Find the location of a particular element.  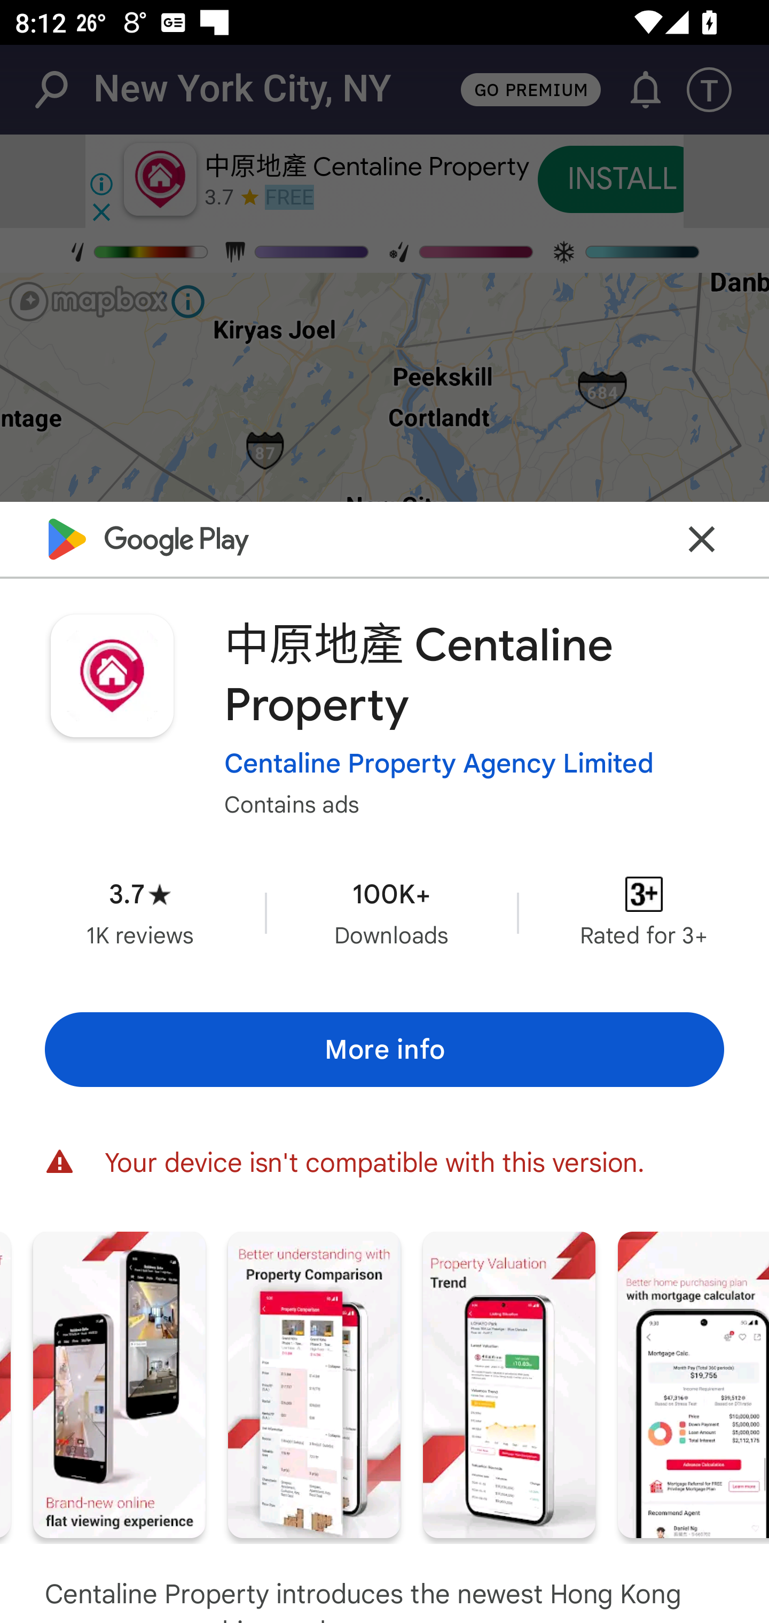

Screenshot "4" of "8" is located at coordinates (119, 1385).